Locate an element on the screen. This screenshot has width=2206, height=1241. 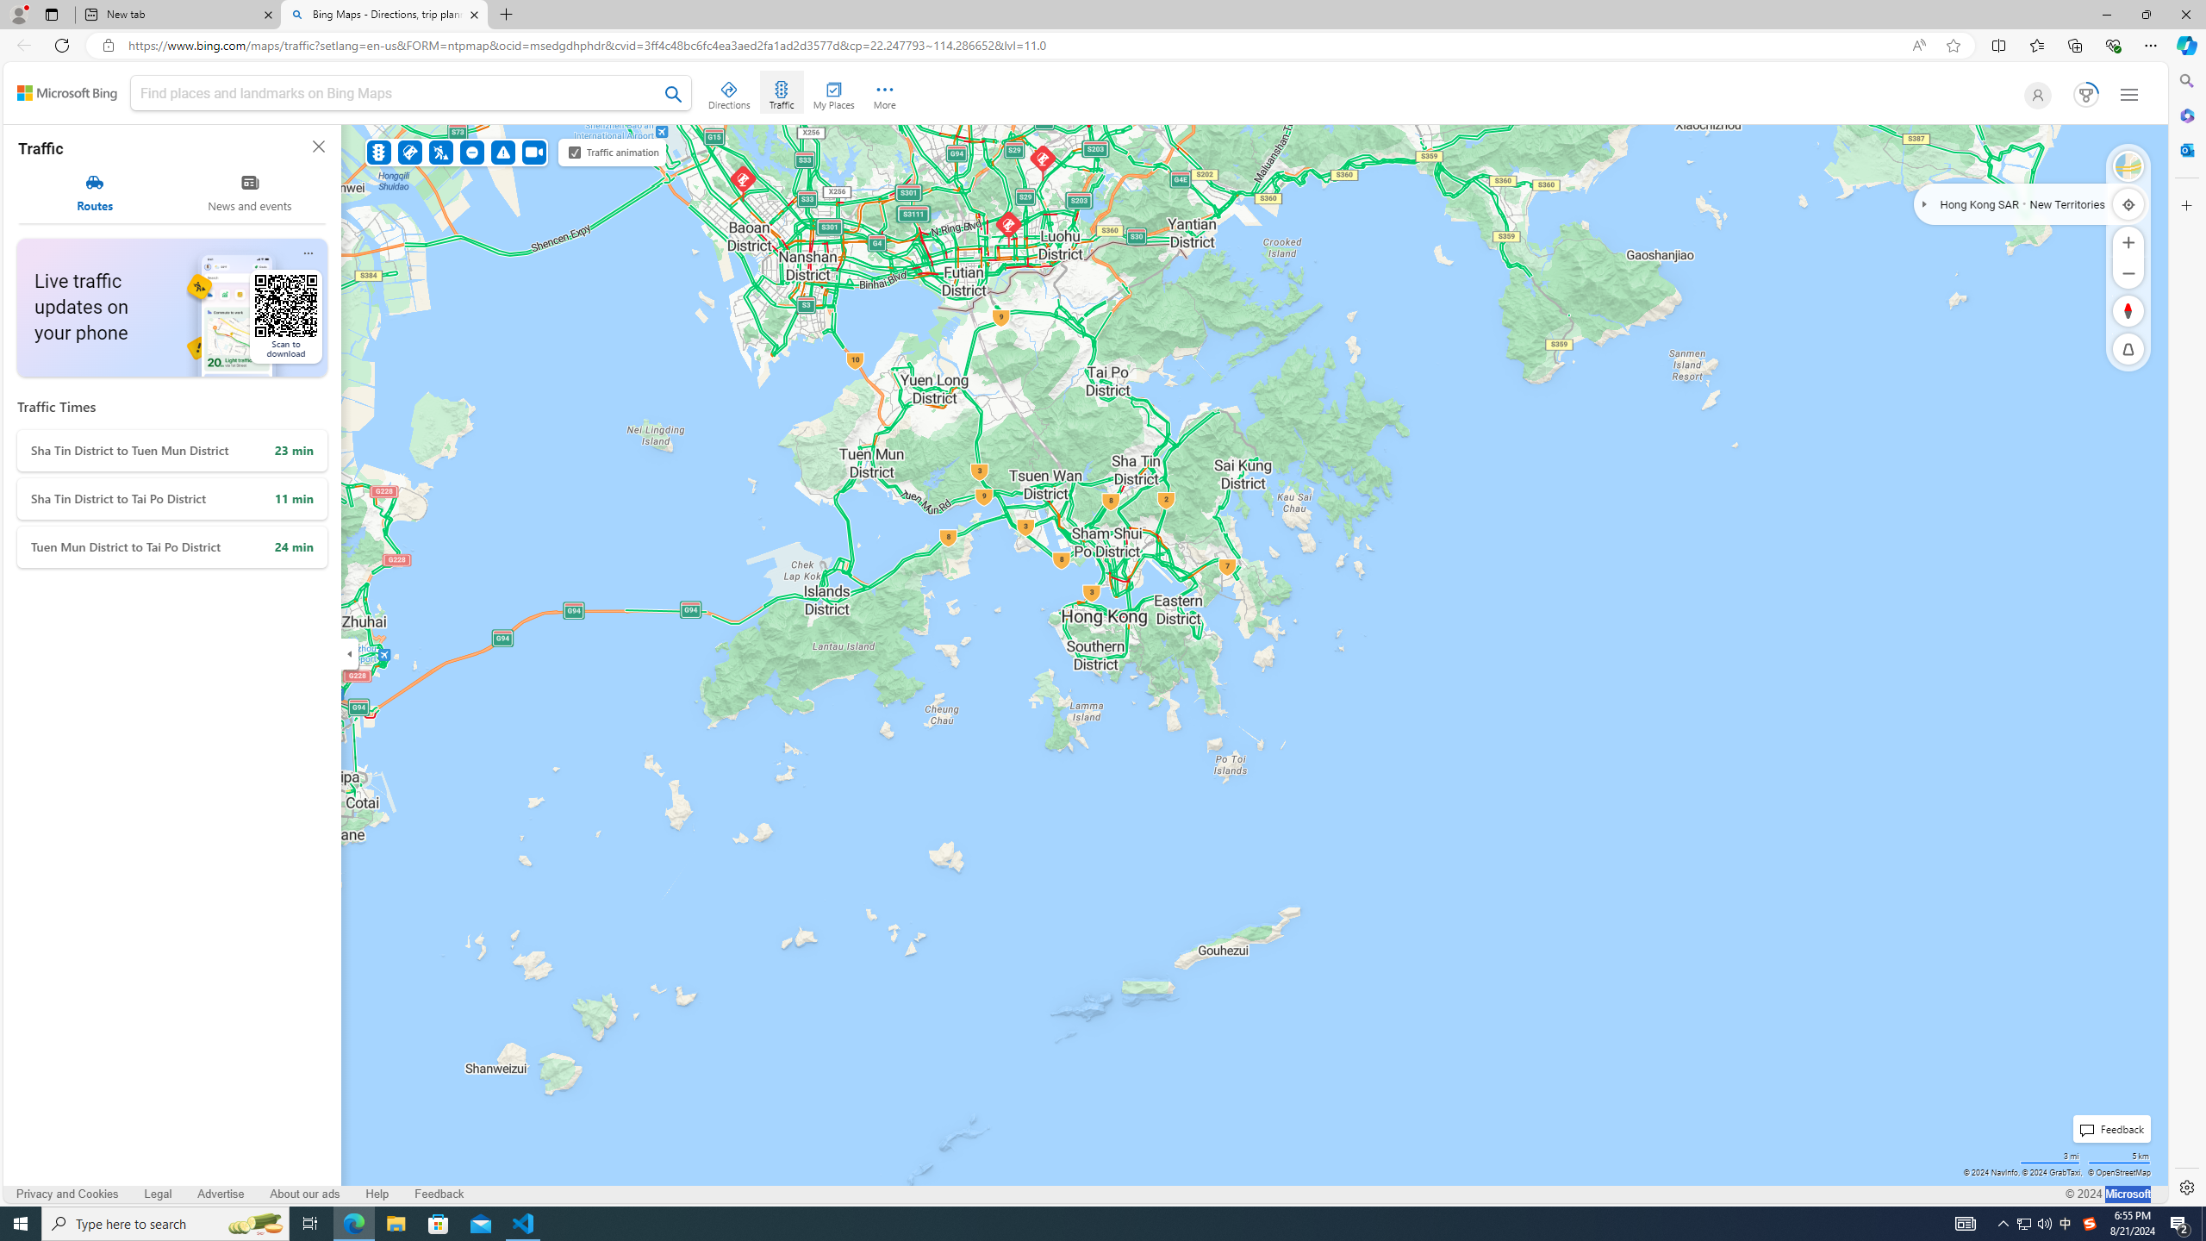
Traffic is located at coordinates (781, 92).